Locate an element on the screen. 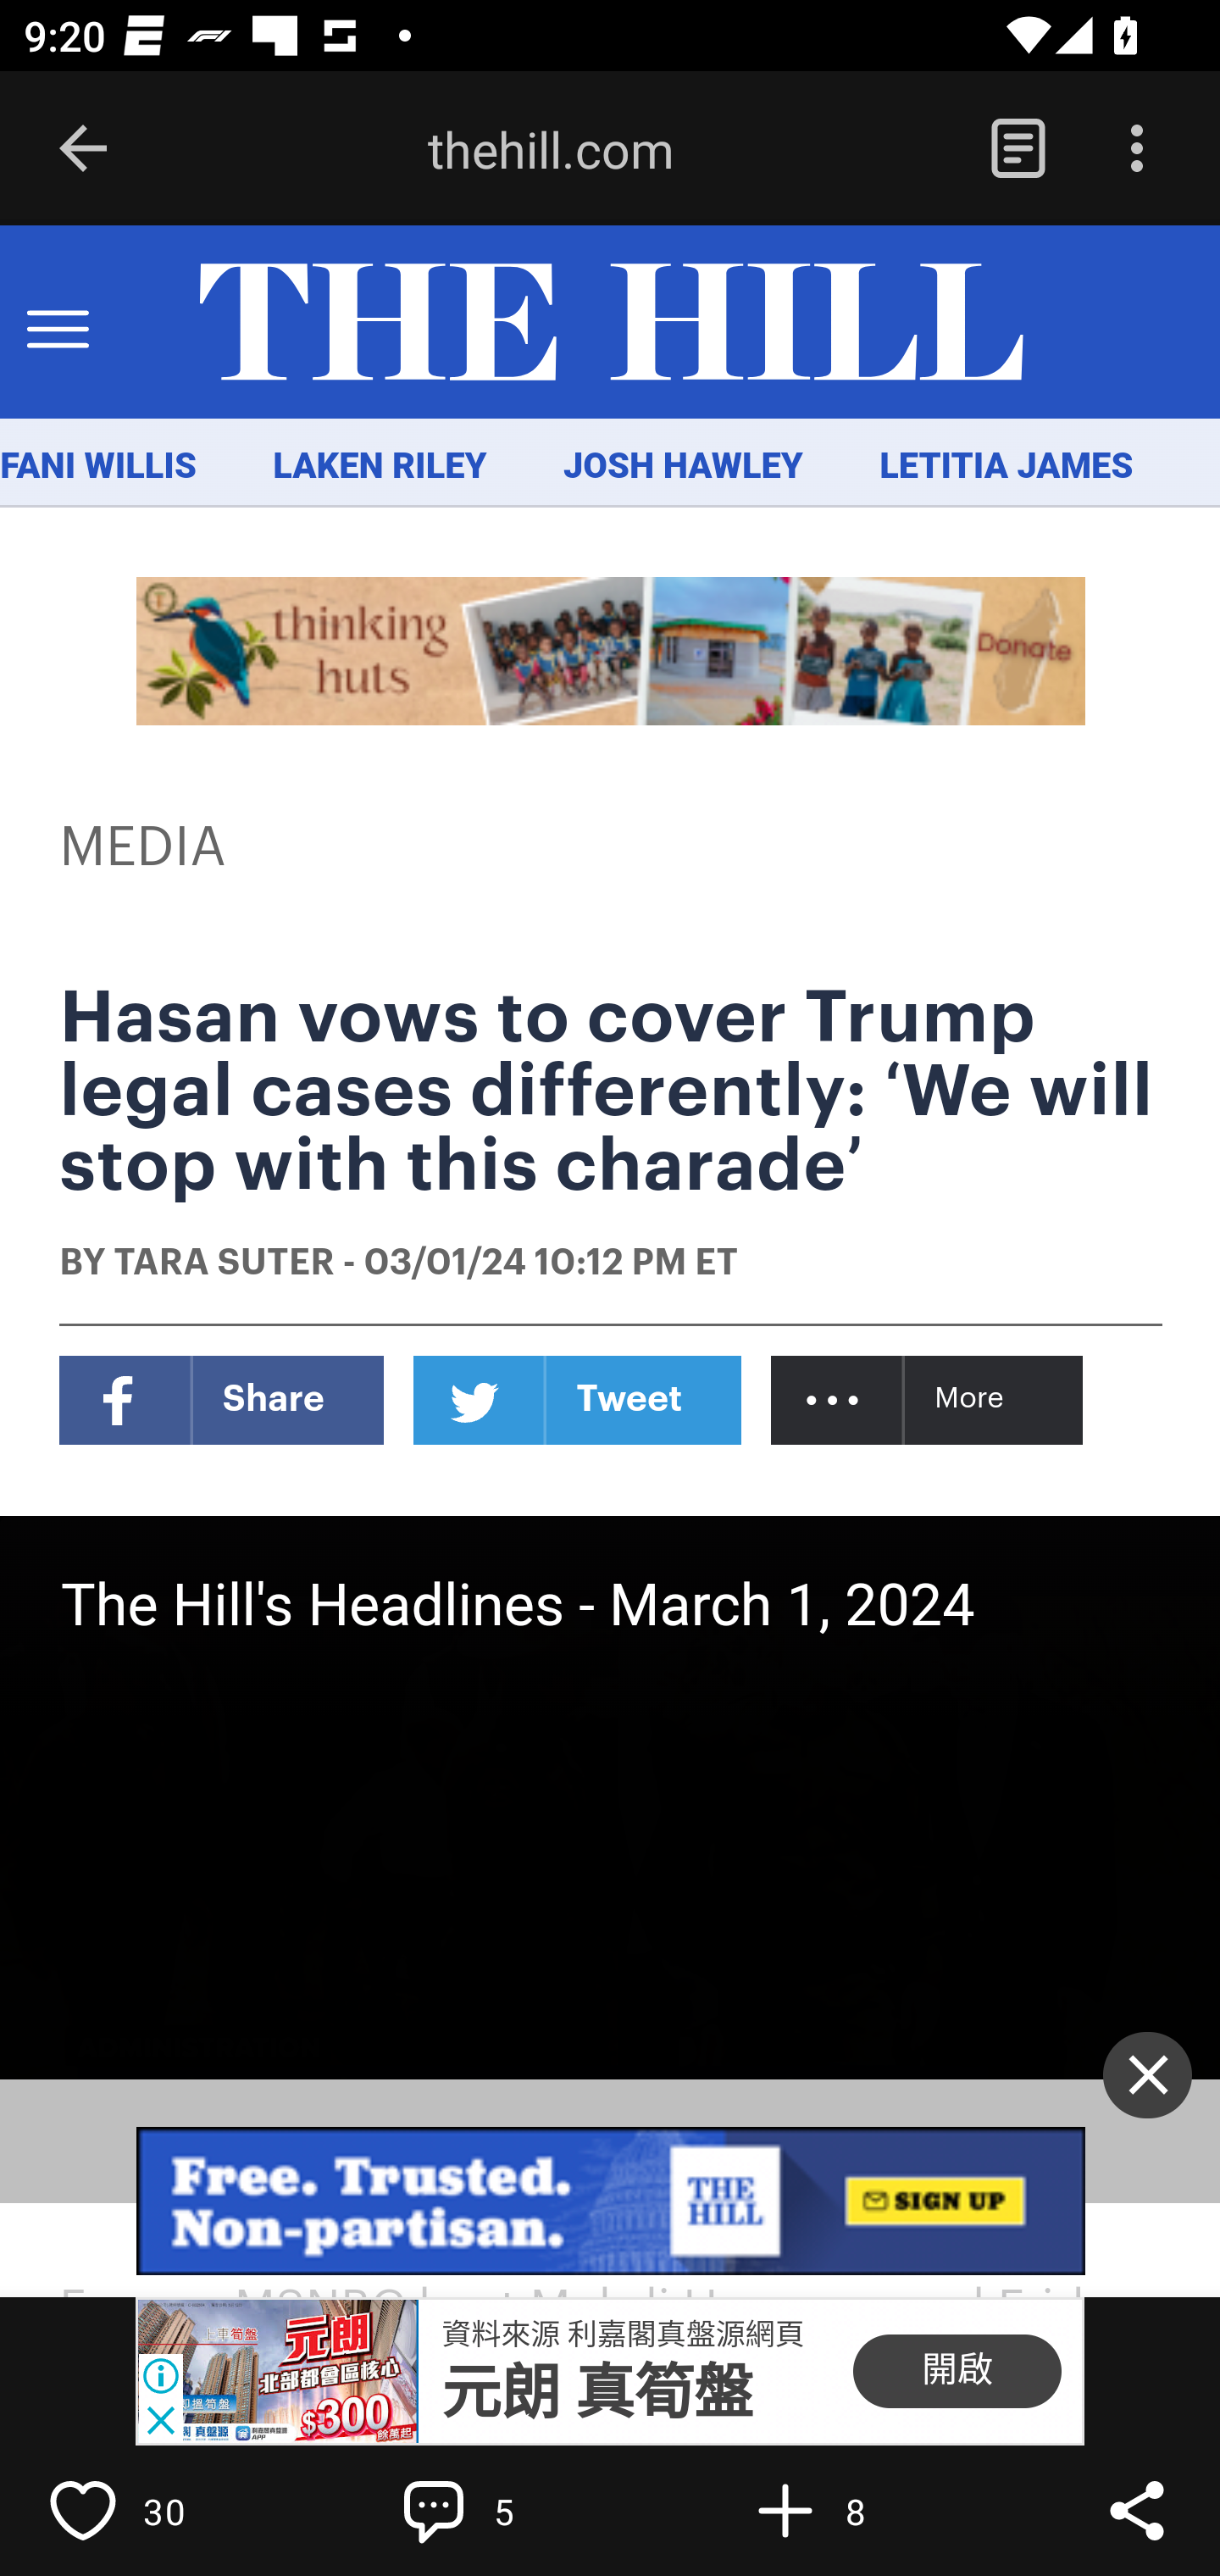 This screenshot has width=1220, height=2576. Like 30 is located at coordinates (153, 2510).